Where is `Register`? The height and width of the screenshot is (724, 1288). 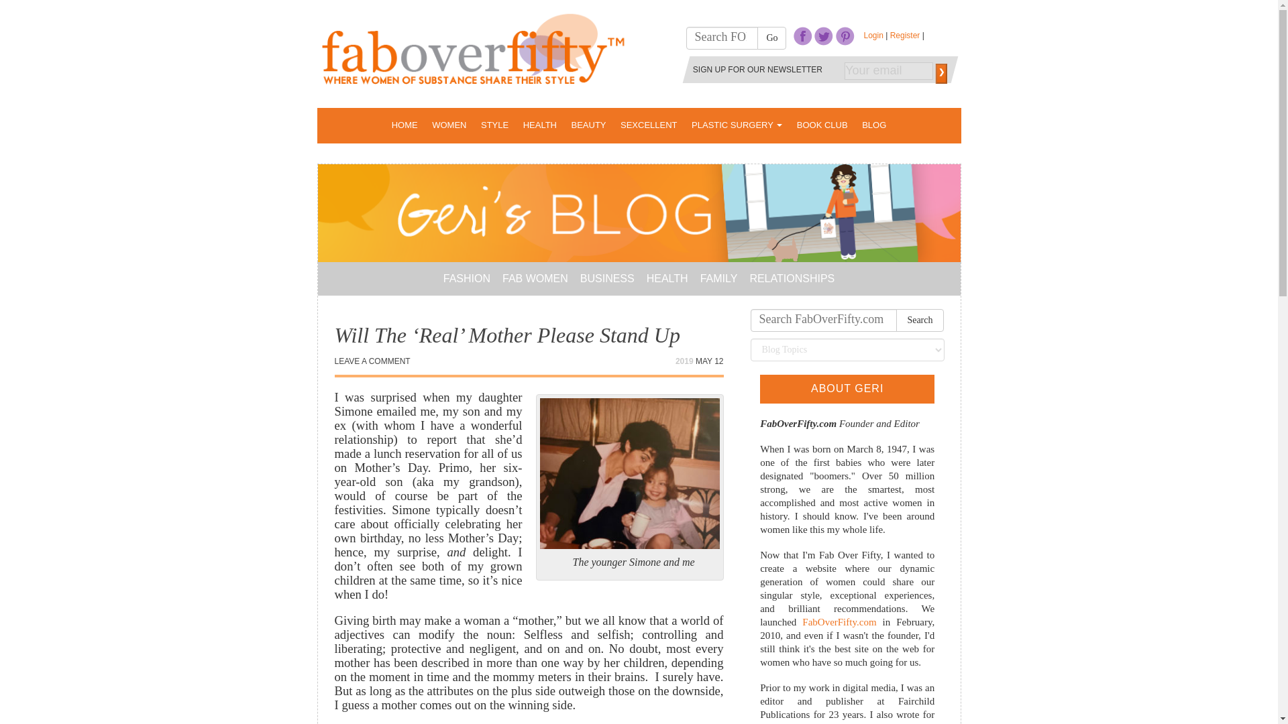 Register is located at coordinates (906, 36).